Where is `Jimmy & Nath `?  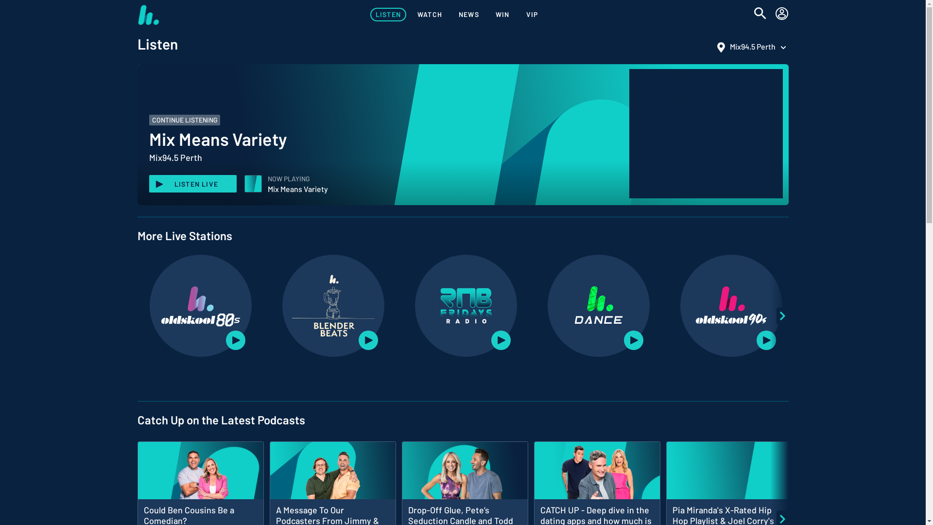 Jimmy & Nath  is located at coordinates (332, 477).